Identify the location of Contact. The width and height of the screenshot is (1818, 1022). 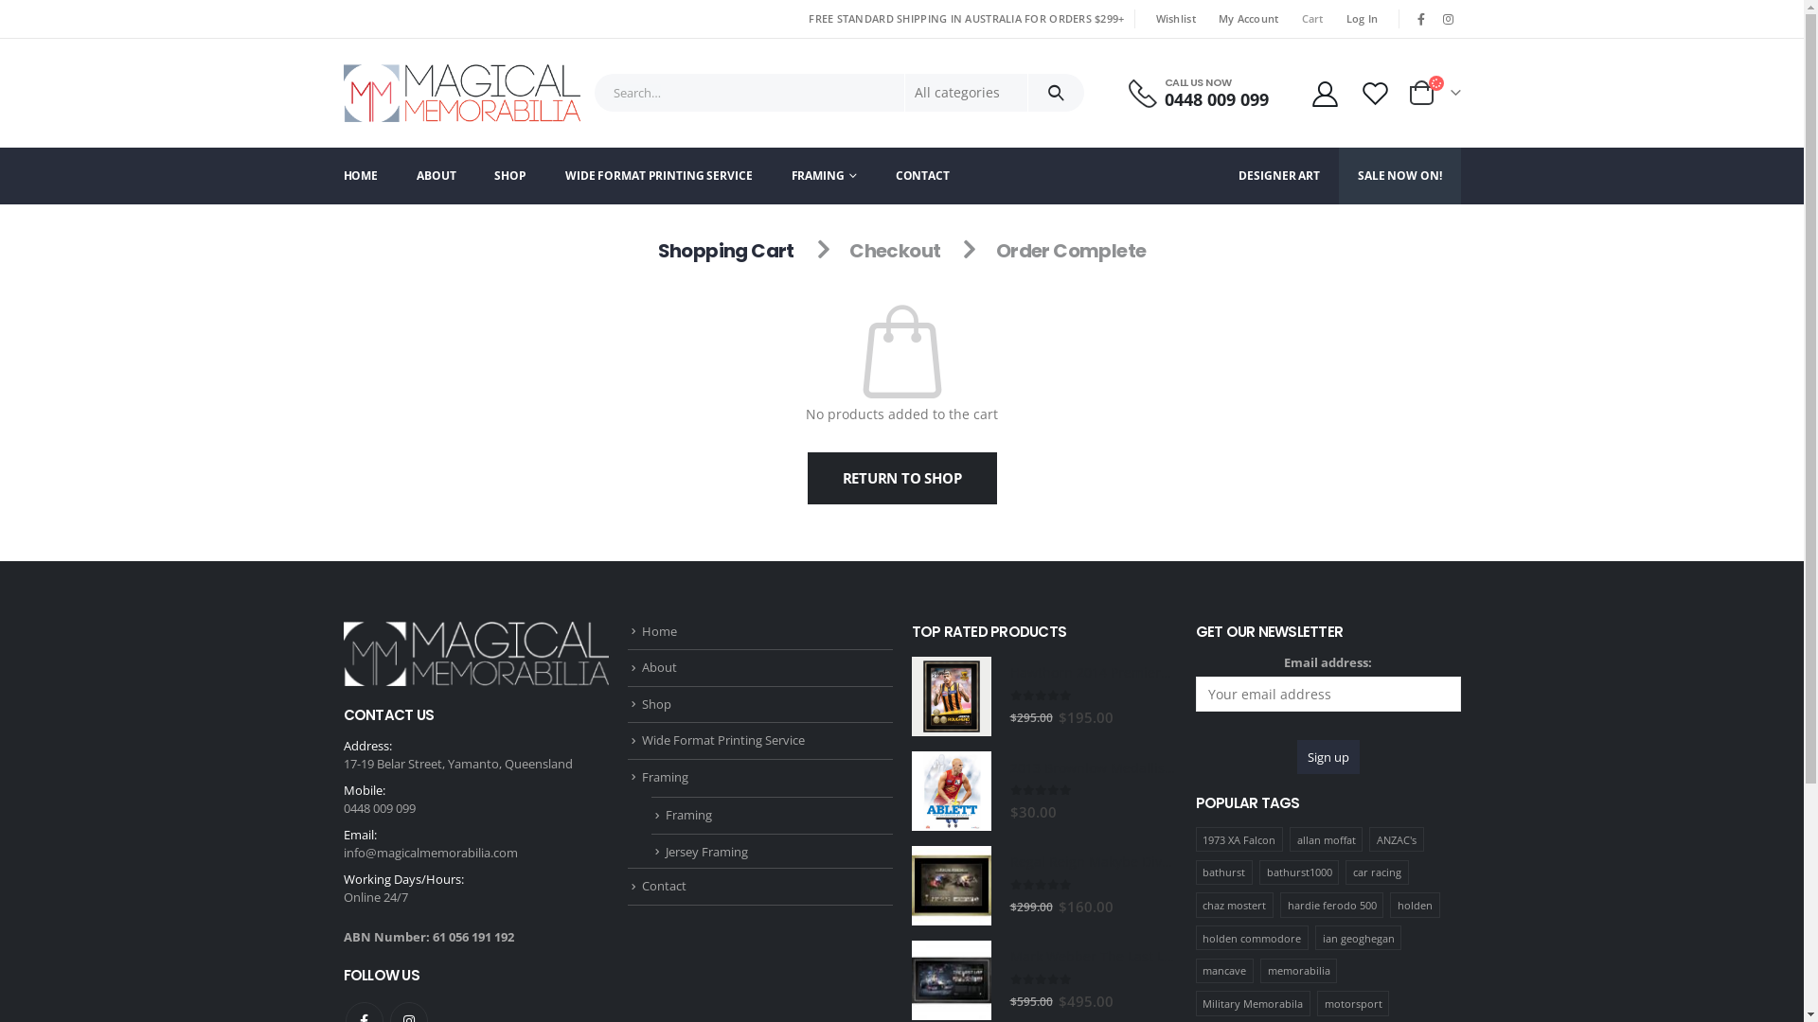
(665, 886).